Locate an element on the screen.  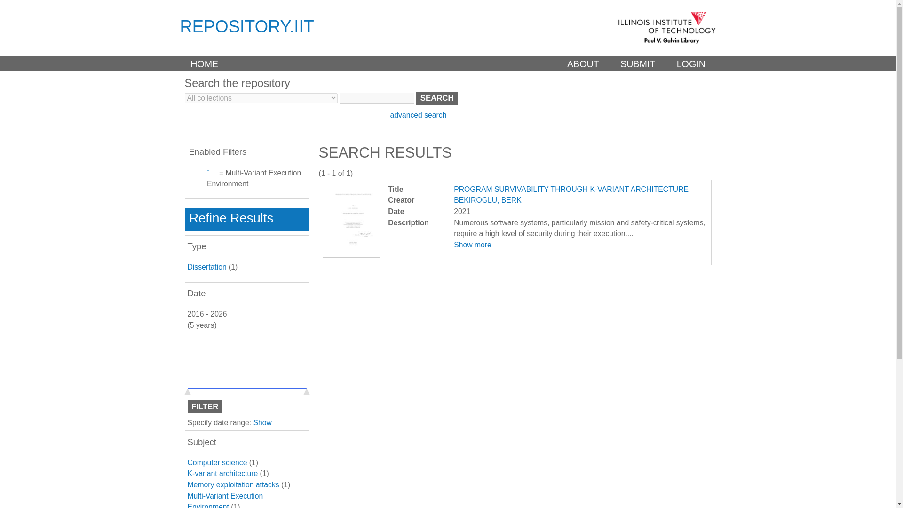
Dissertation is located at coordinates (206, 267).